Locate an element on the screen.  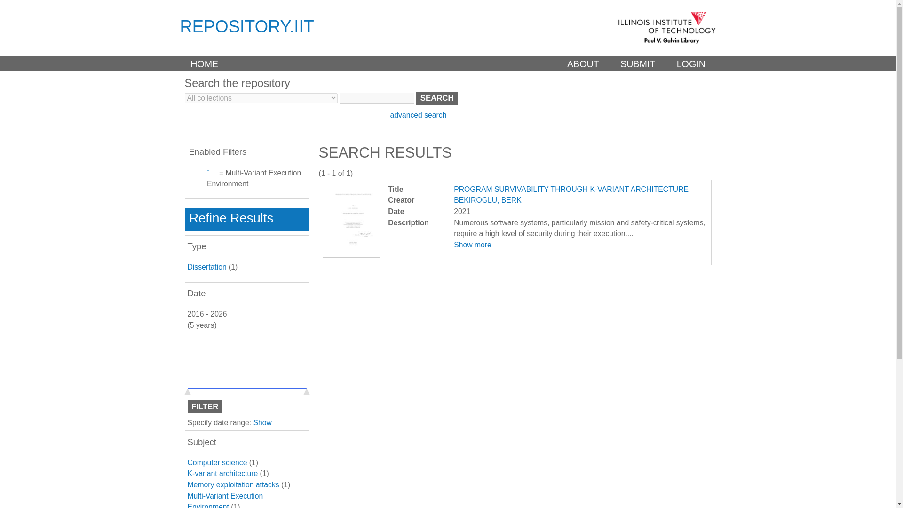
Dissertation is located at coordinates (206, 267).